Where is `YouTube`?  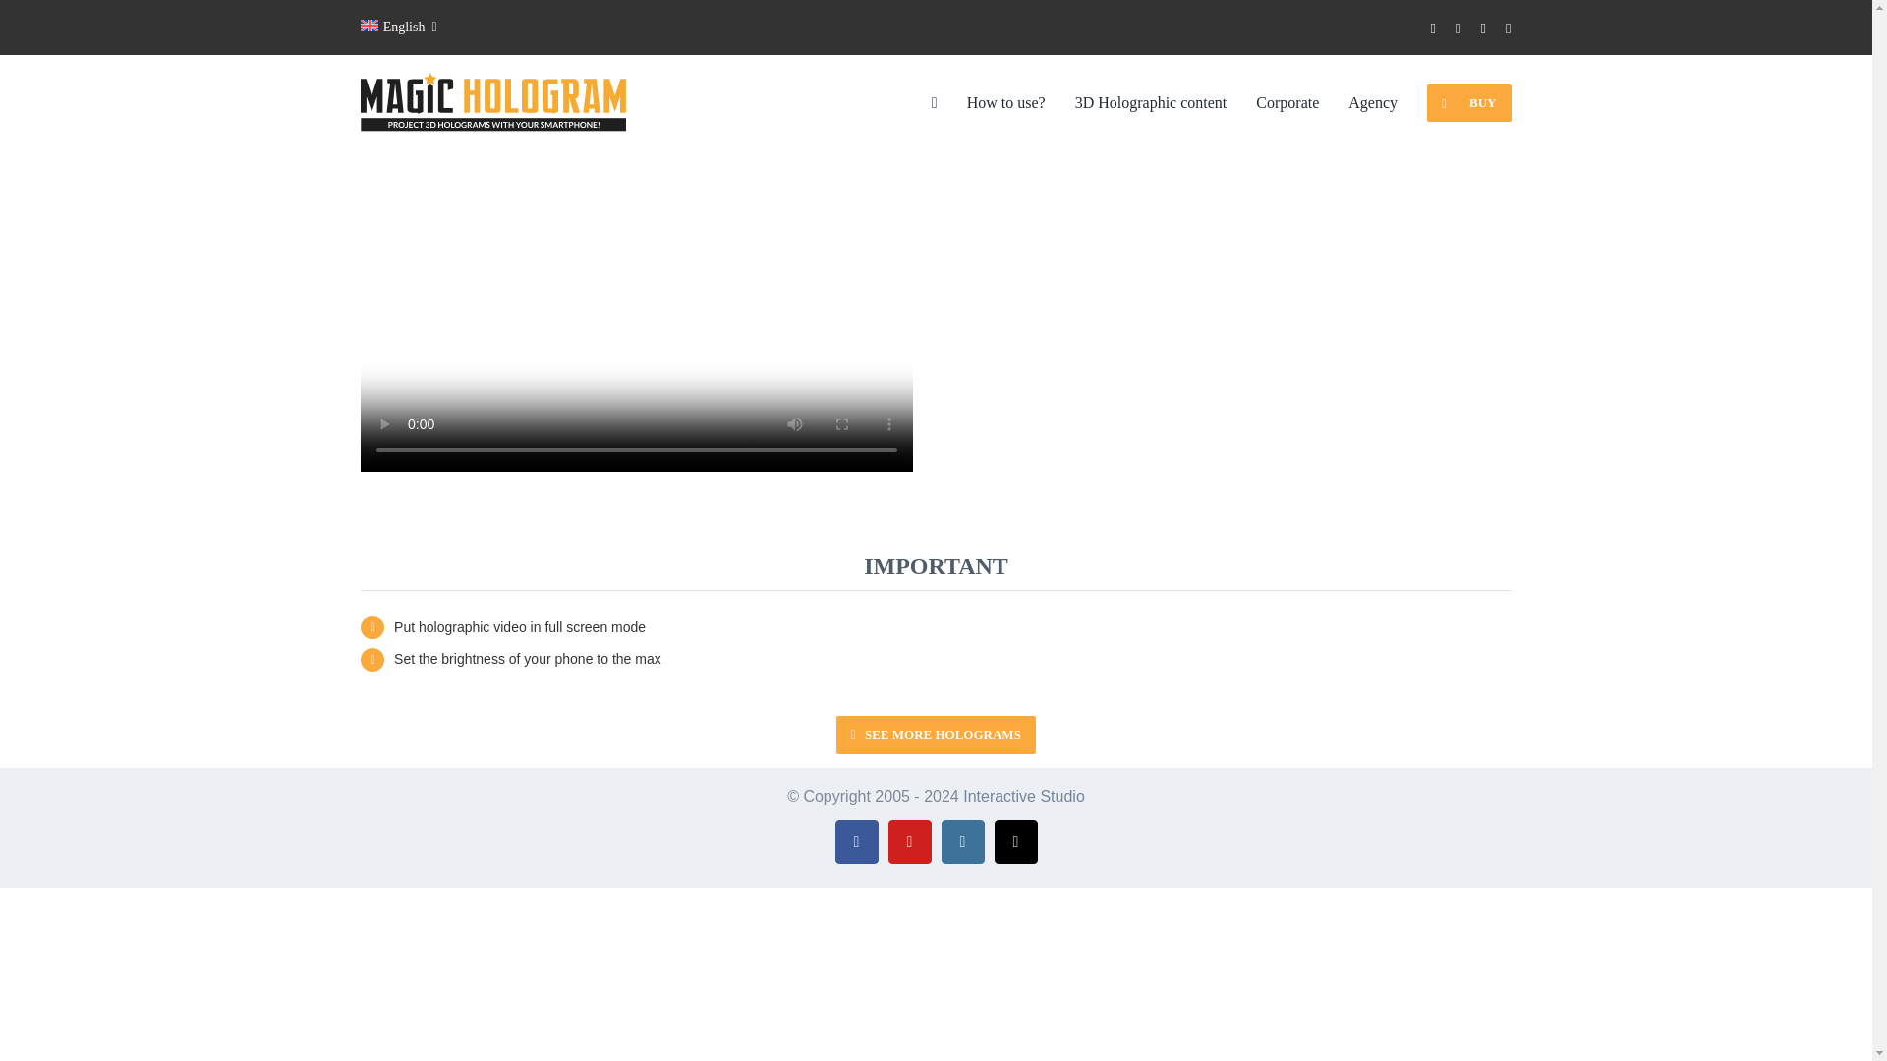 YouTube is located at coordinates (910, 841).